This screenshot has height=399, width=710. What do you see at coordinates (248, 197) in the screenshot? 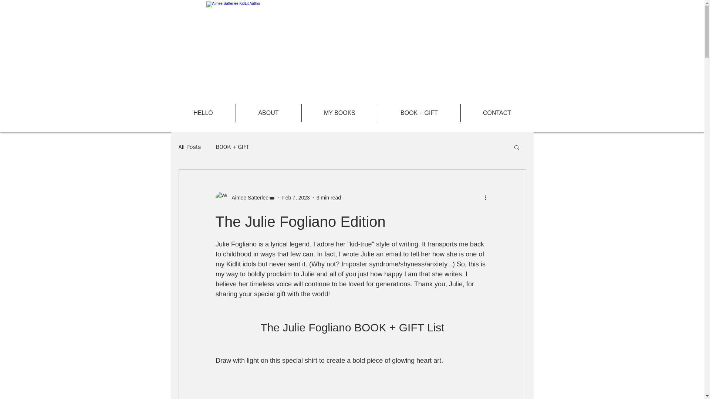
I see `Aimee Satterlee` at bounding box center [248, 197].